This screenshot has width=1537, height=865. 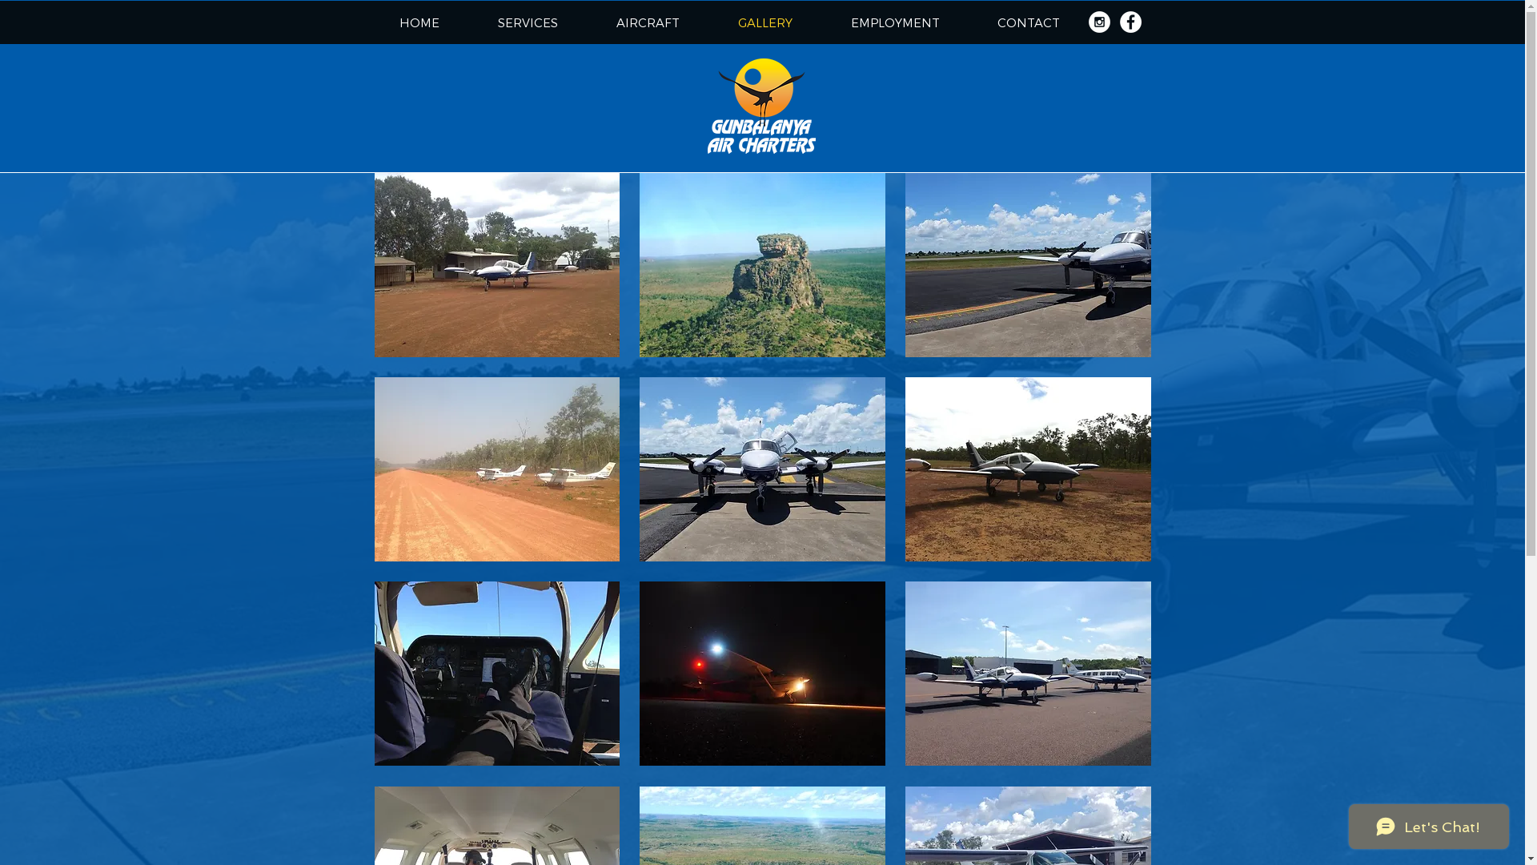 What do you see at coordinates (762, 106) in the screenshot?
I see `Gunbalanyawhite.png` at bounding box center [762, 106].